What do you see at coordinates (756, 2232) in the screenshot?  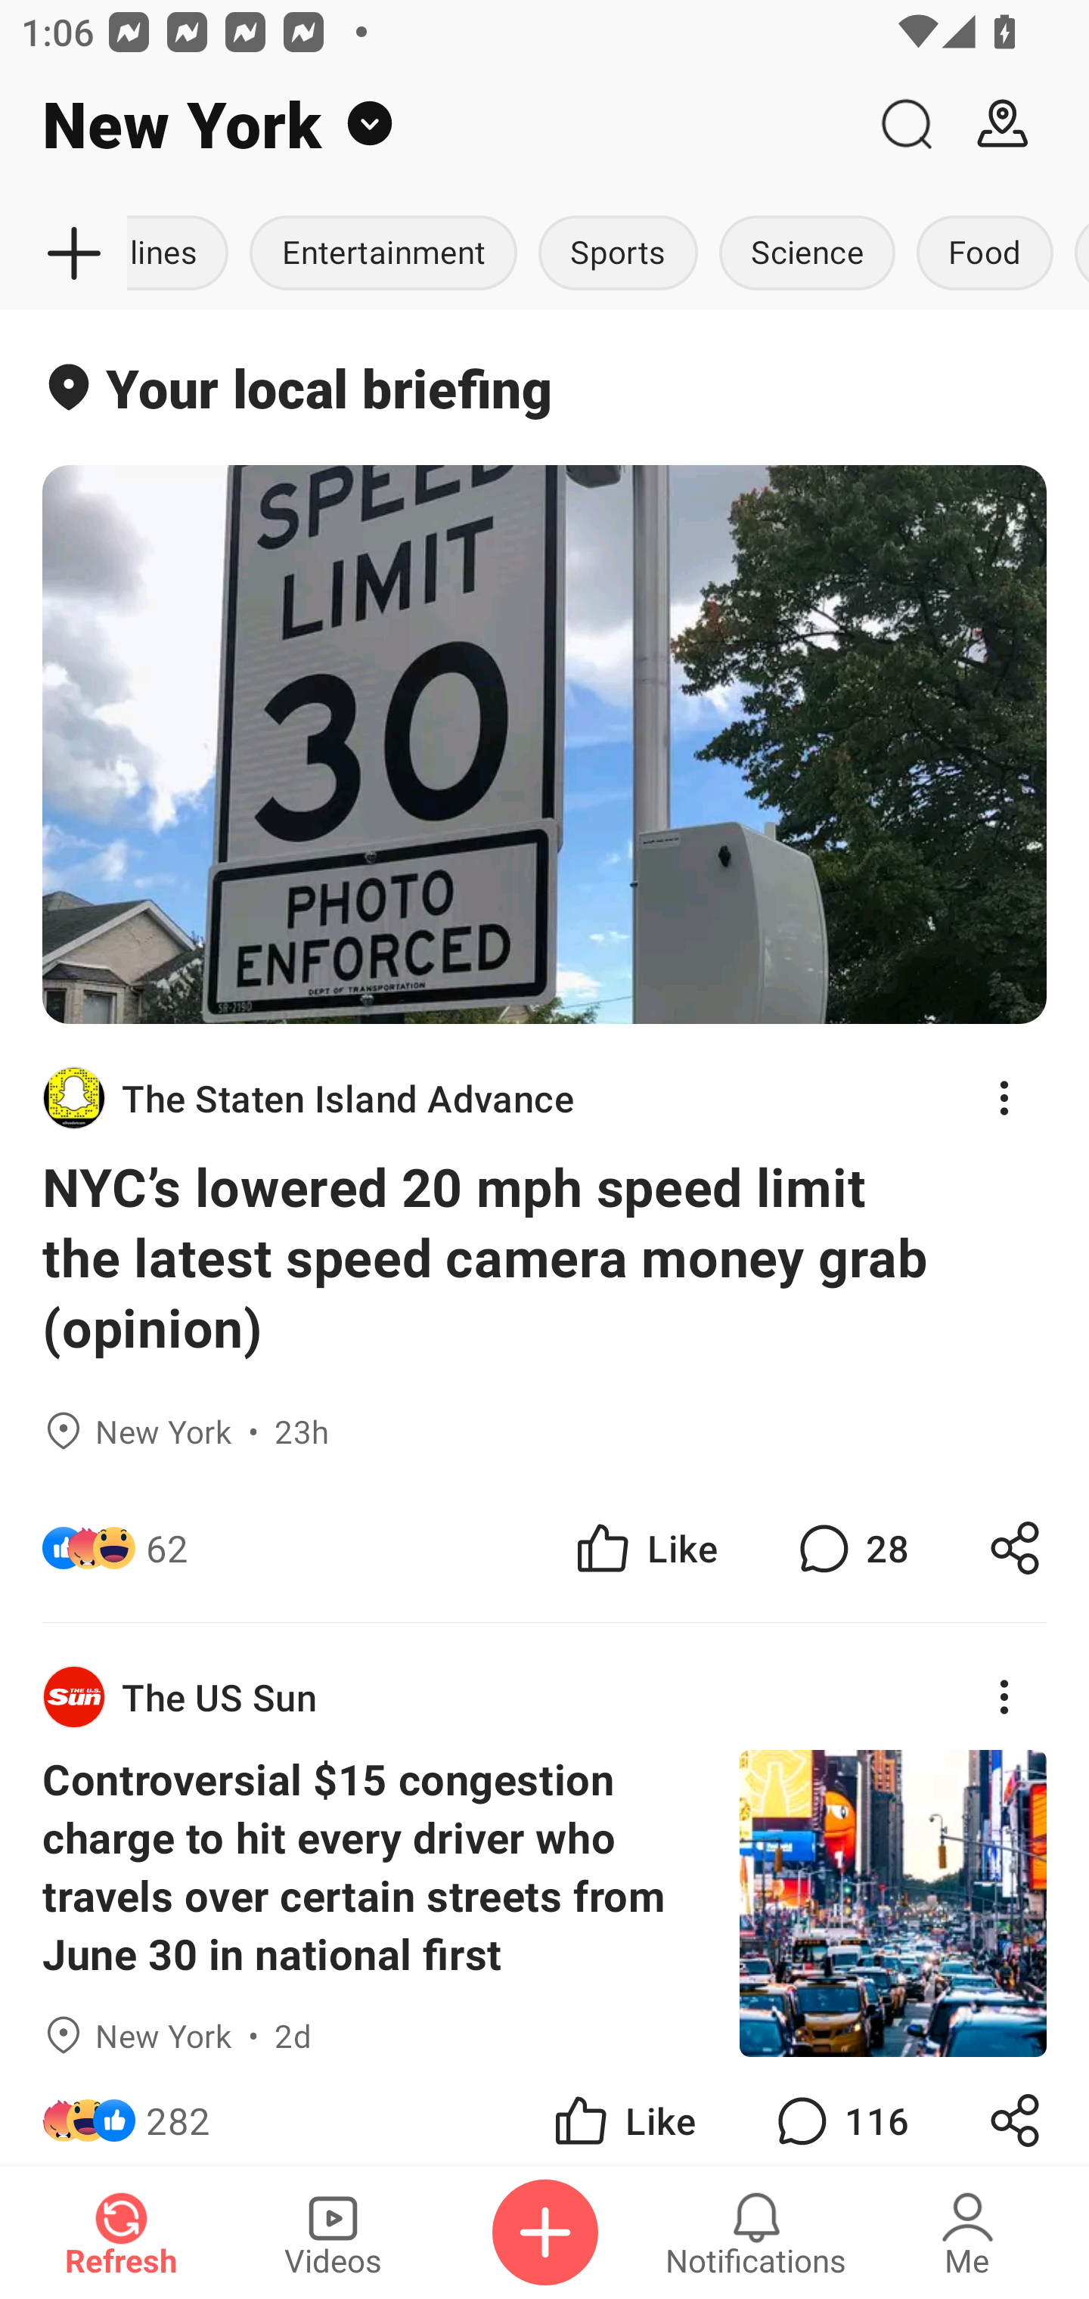 I see `Notifications` at bounding box center [756, 2232].